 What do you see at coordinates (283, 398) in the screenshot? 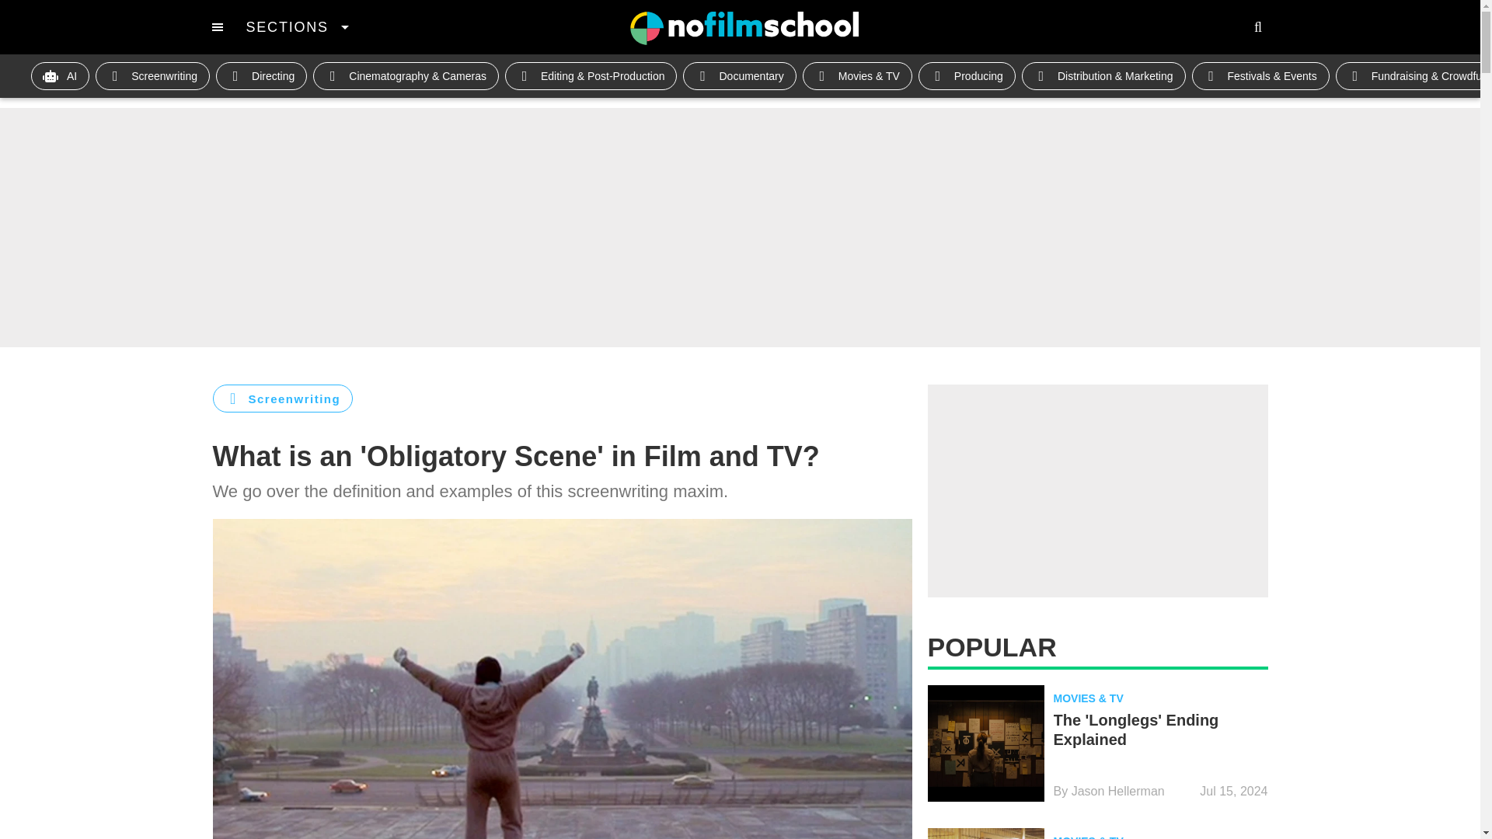
I see `Screenwriting` at bounding box center [283, 398].